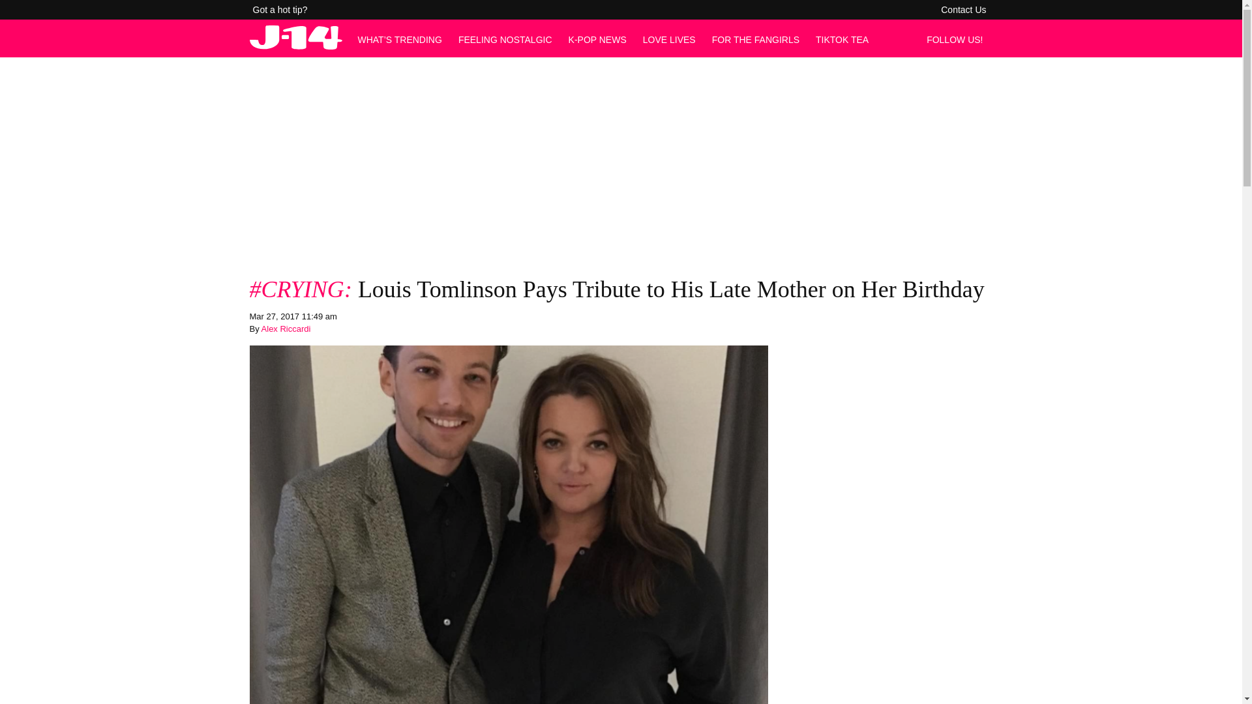  I want to click on FOR THE FANGIRLS, so click(756, 39).